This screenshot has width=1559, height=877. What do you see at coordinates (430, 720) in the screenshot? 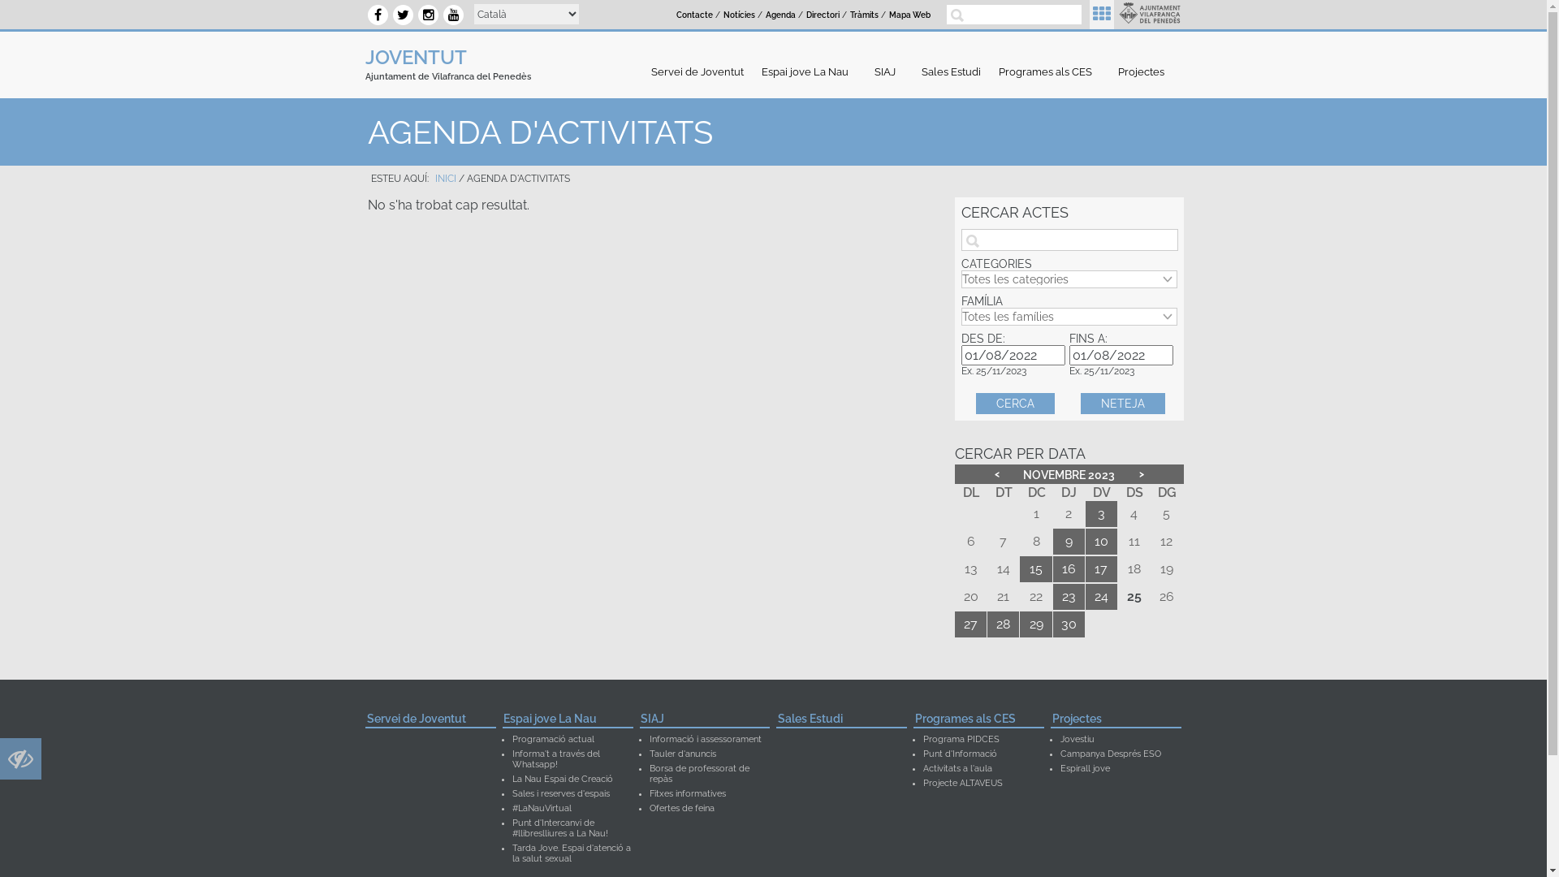
I see `Servei de Joventut` at bounding box center [430, 720].